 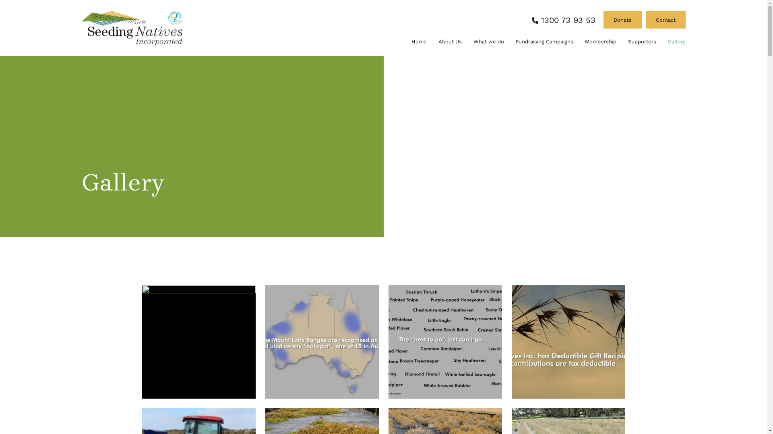 I want to click on About Us, so click(x=450, y=42).